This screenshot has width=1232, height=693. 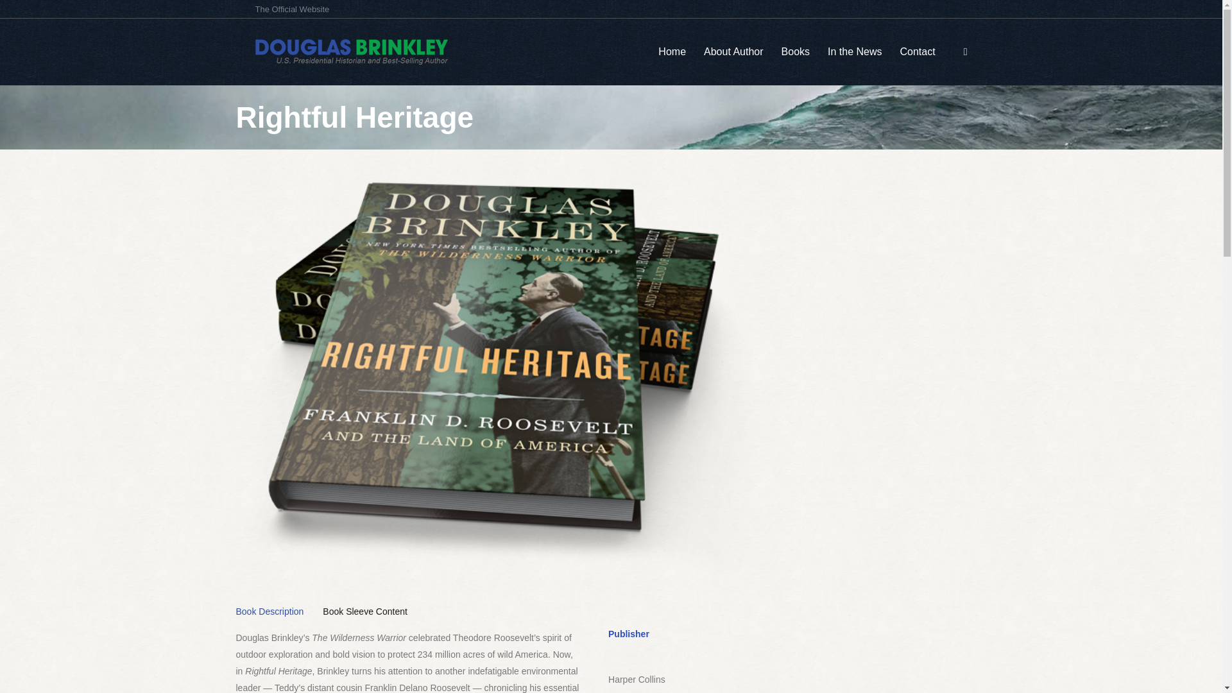 What do you see at coordinates (733, 51) in the screenshot?
I see `About Author` at bounding box center [733, 51].